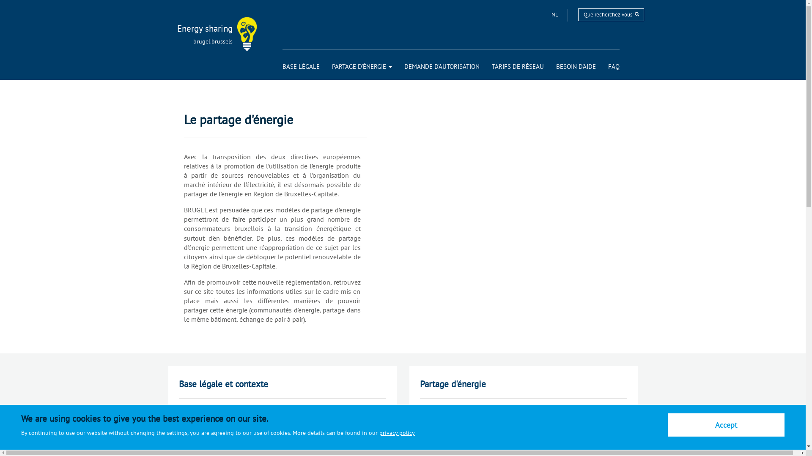 The image size is (812, 456). What do you see at coordinates (442, 67) in the screenshot?
I see `DEMANDE D'AUTORISATION` at bounding box center [442, 67].